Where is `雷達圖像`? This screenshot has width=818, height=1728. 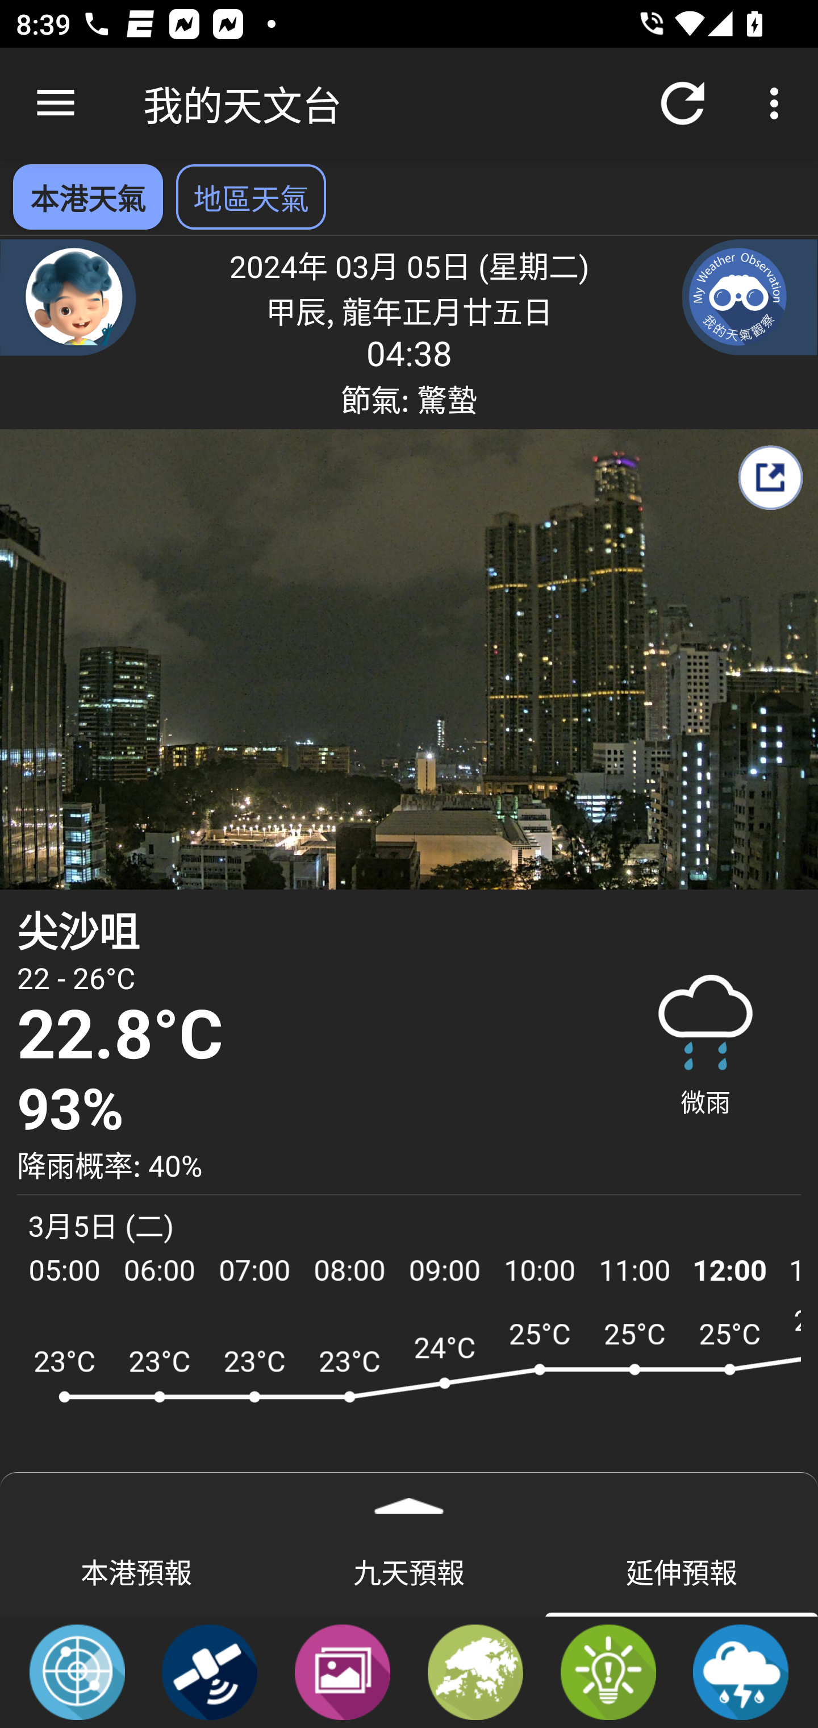 雷達圖像 is located at coordinates (77, 1671).